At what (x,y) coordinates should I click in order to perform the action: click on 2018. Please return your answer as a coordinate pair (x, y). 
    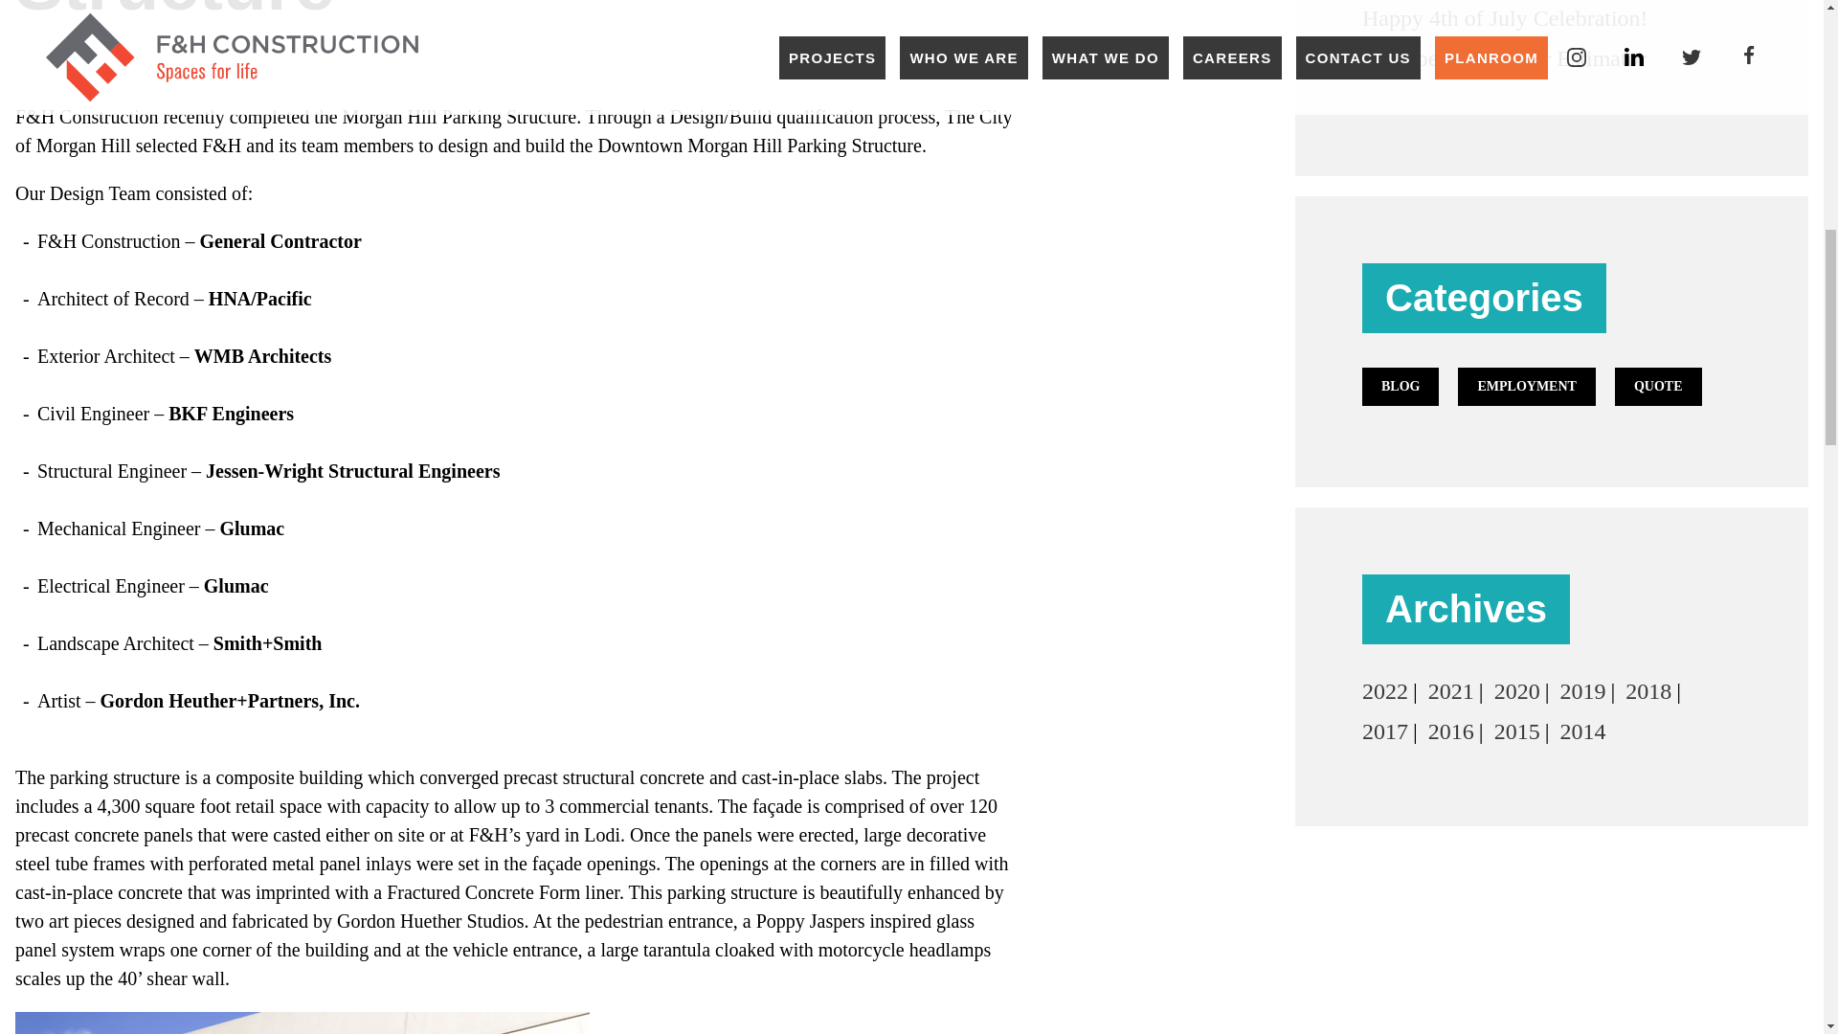
    Looking at the image, I should click on (1647, 691).